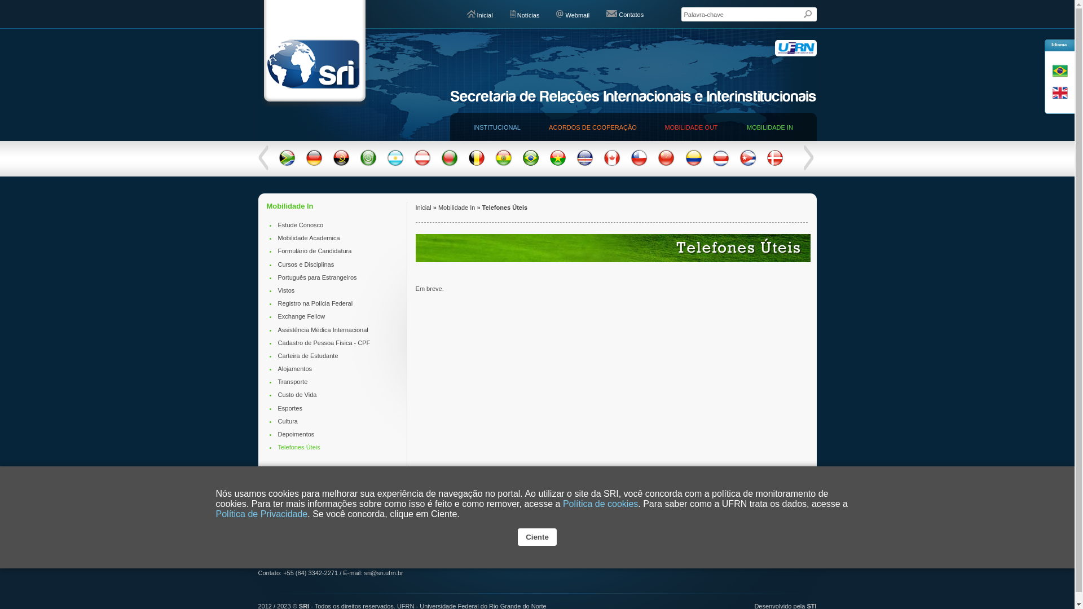  Describe the element at coordinates (297, 395) in the screenshot. I see `Custo de Vida` at that location.